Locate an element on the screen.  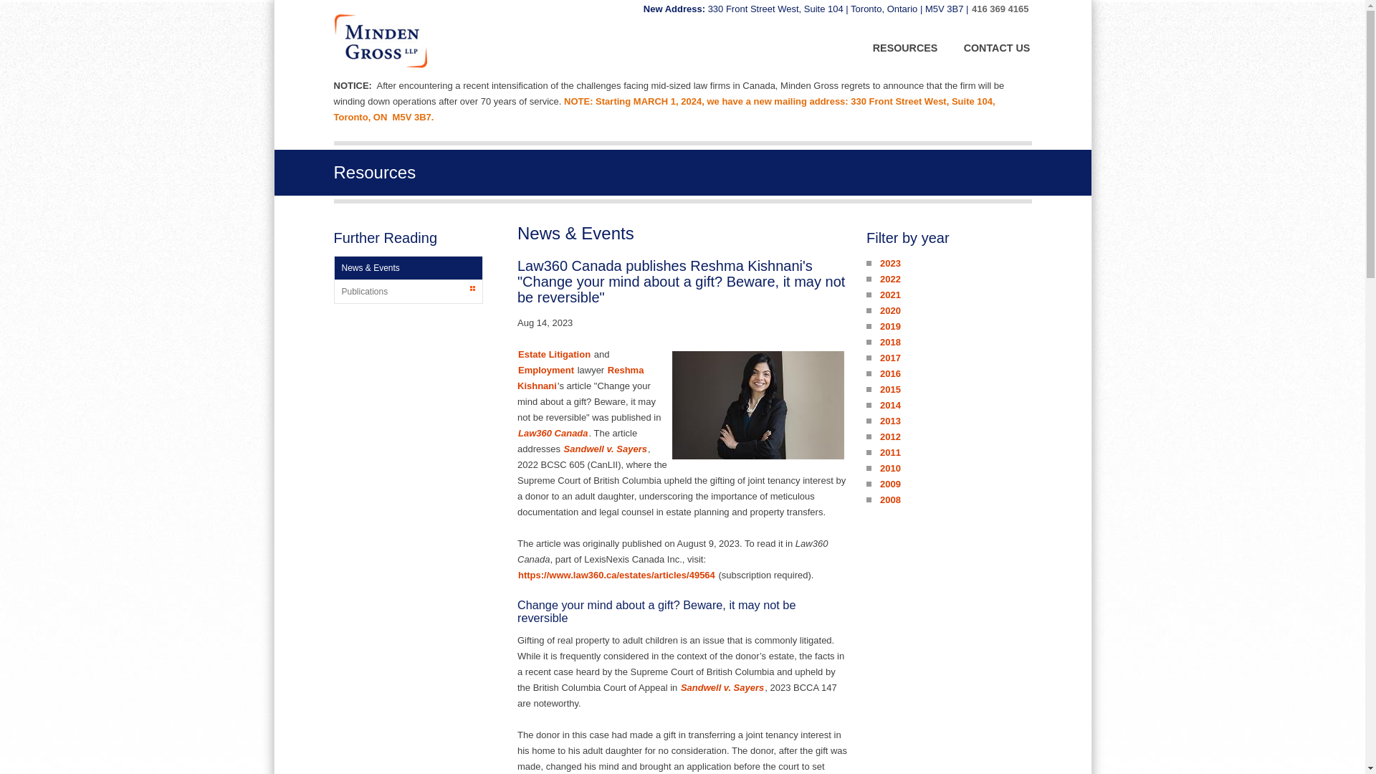
Wills and Estates Group is located at coordinates (554, 354).